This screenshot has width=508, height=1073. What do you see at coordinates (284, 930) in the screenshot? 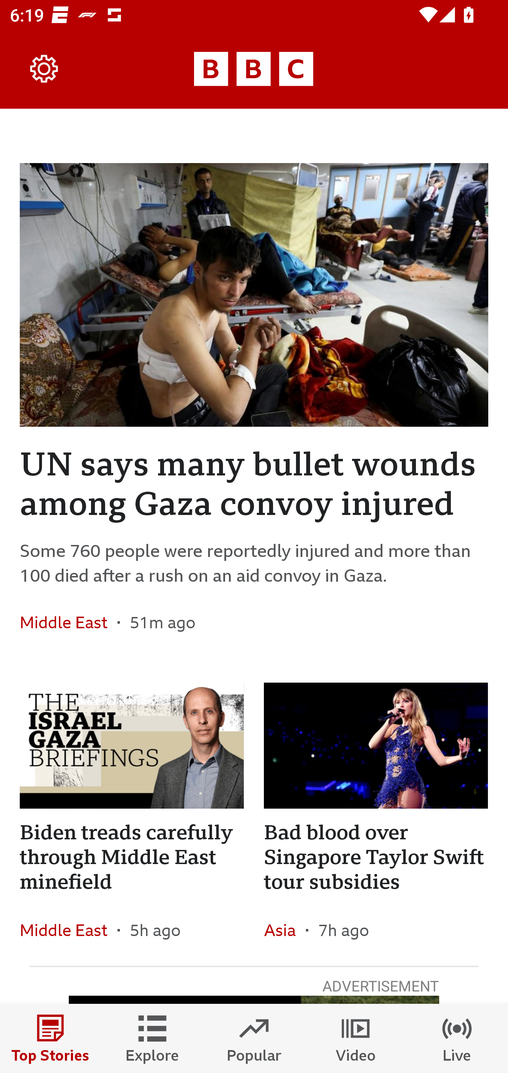
I see `Asia In the section Asia` at bounding box center [284, 930].